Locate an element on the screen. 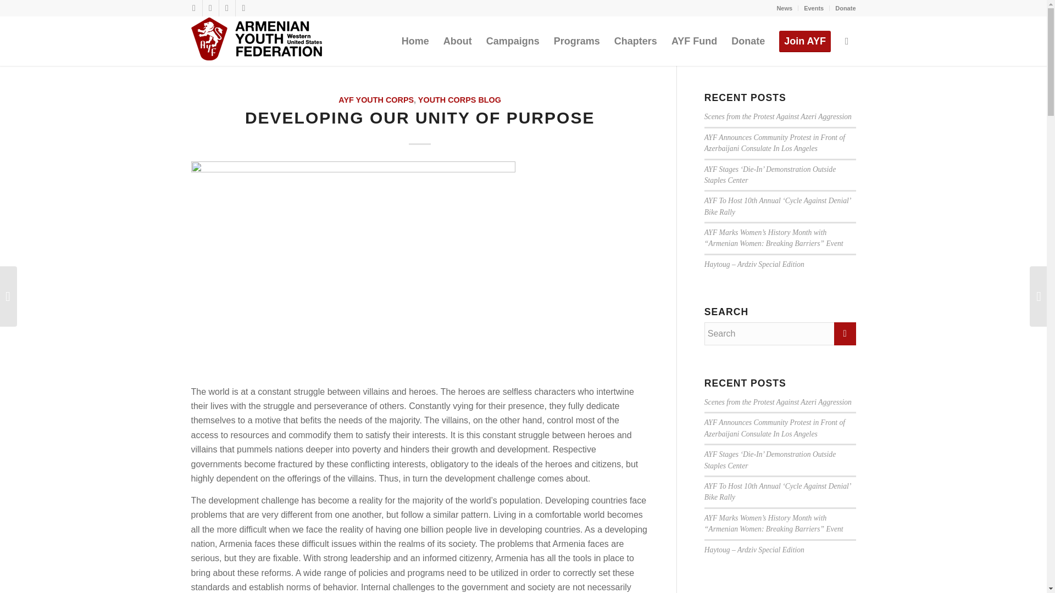 The image size is (1055, 593). Campaigns is located at coordinates (512, 41).